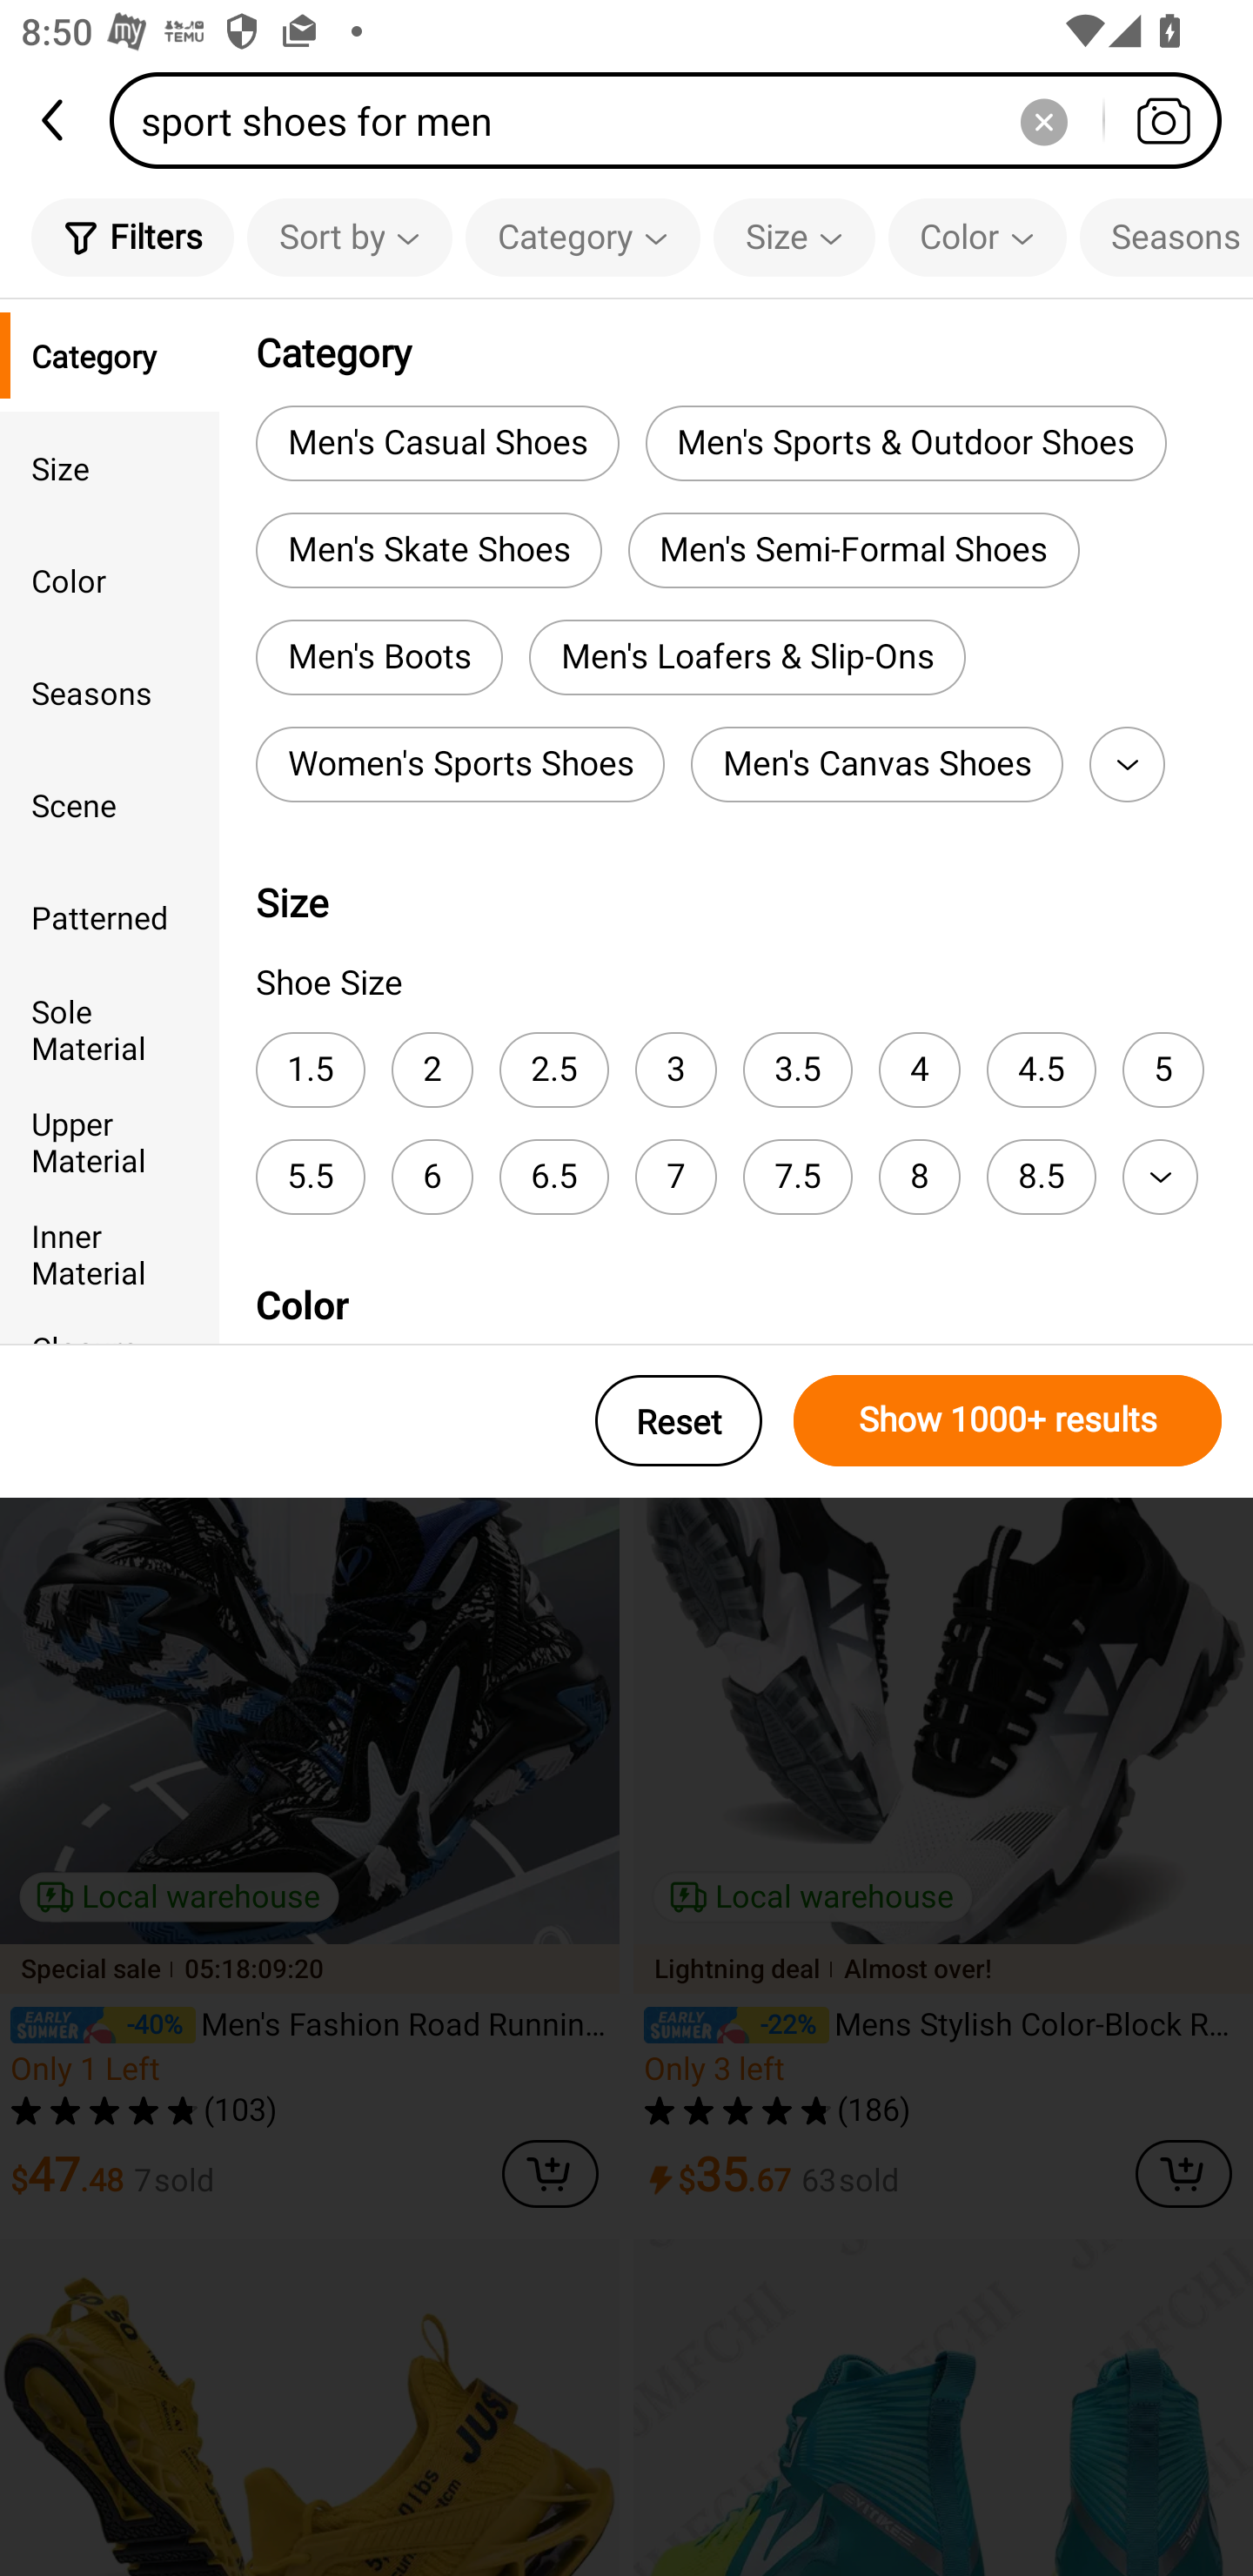  I want to click on Men's Semi-Formal Shoes, so click(854, 550).